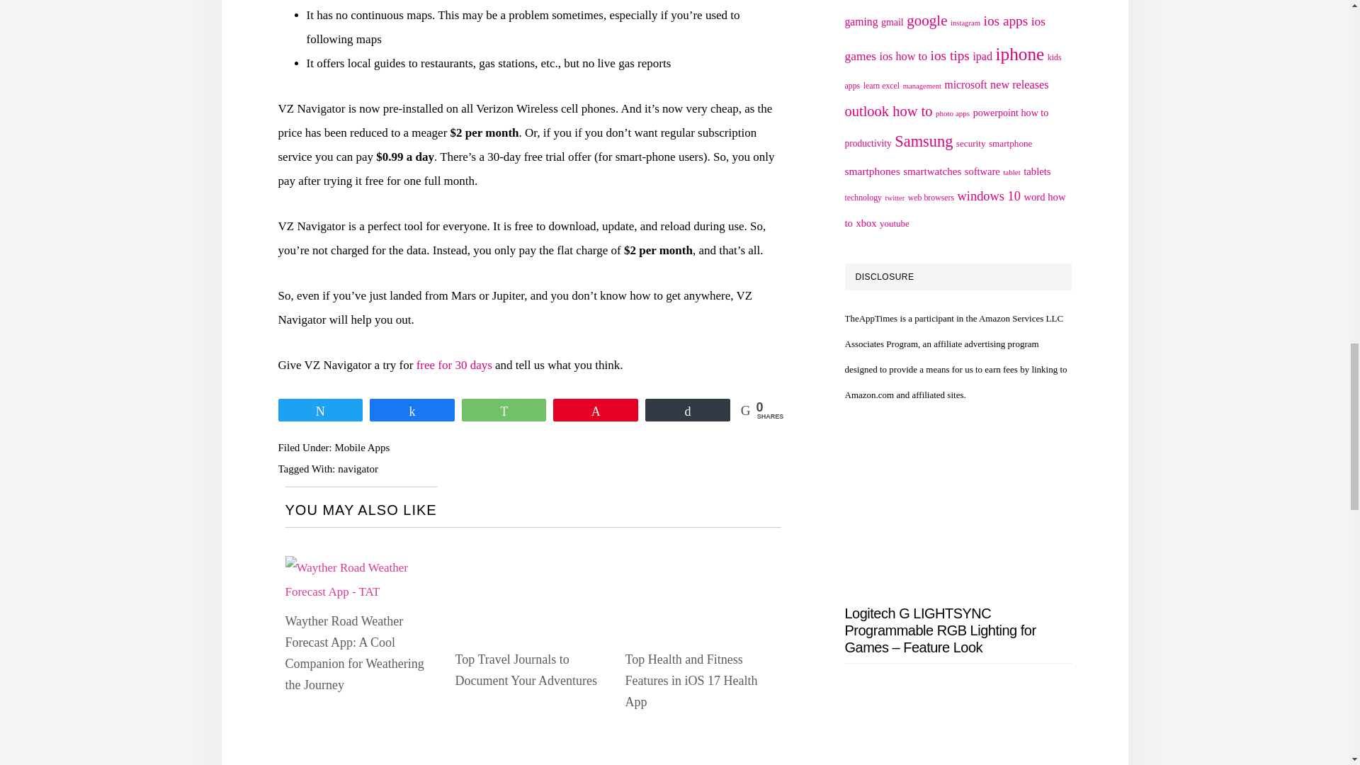 Image resolution: width=1360 pixels, height=765 pixels. Describe the element at coordinates (357, 469) in the screenshot. I see `navigator` at that location.